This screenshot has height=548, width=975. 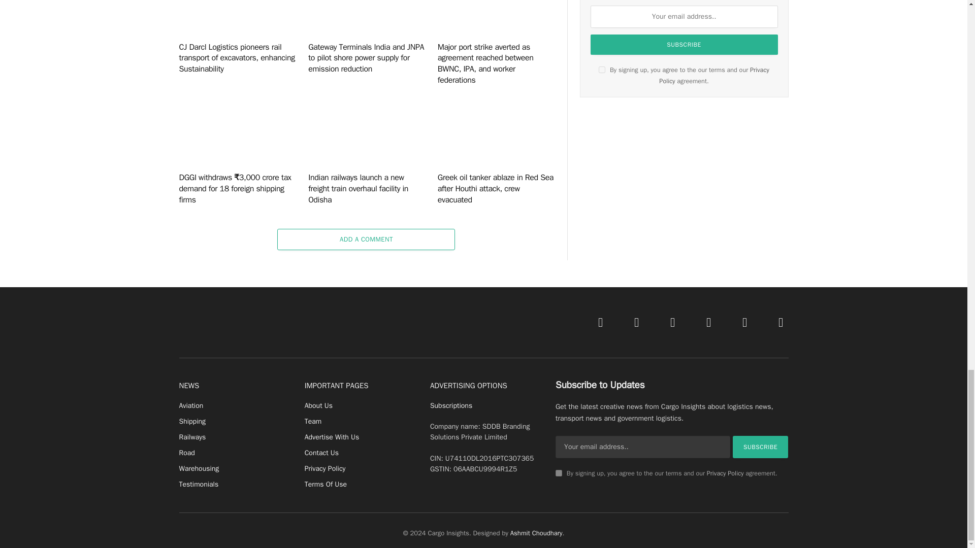 What do you see at coordinates (685, 45) in the screenshot?
I see `Subscribe` at bounding box center [685, 45].